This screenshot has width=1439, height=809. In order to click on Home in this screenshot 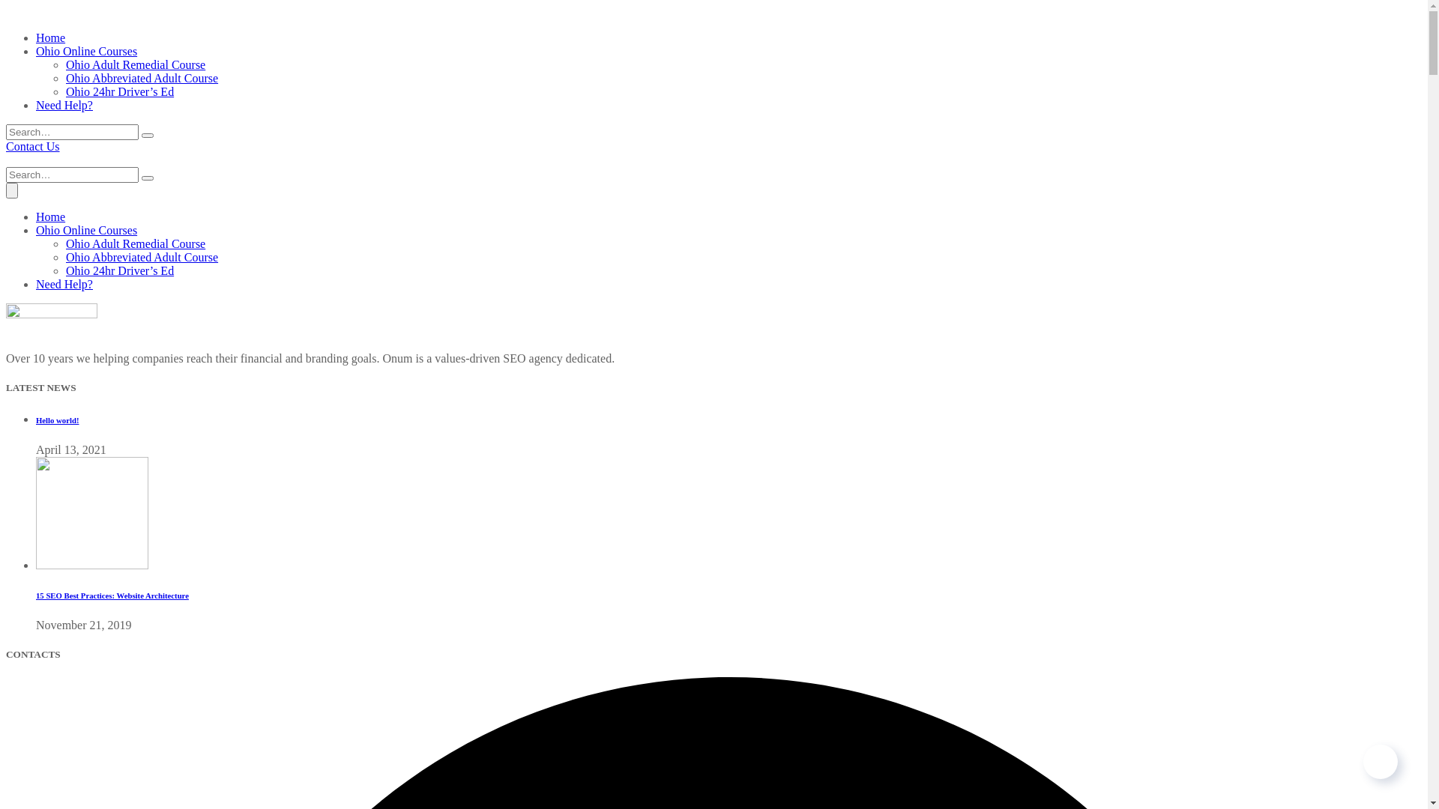, I will do `click(51, 217)`.